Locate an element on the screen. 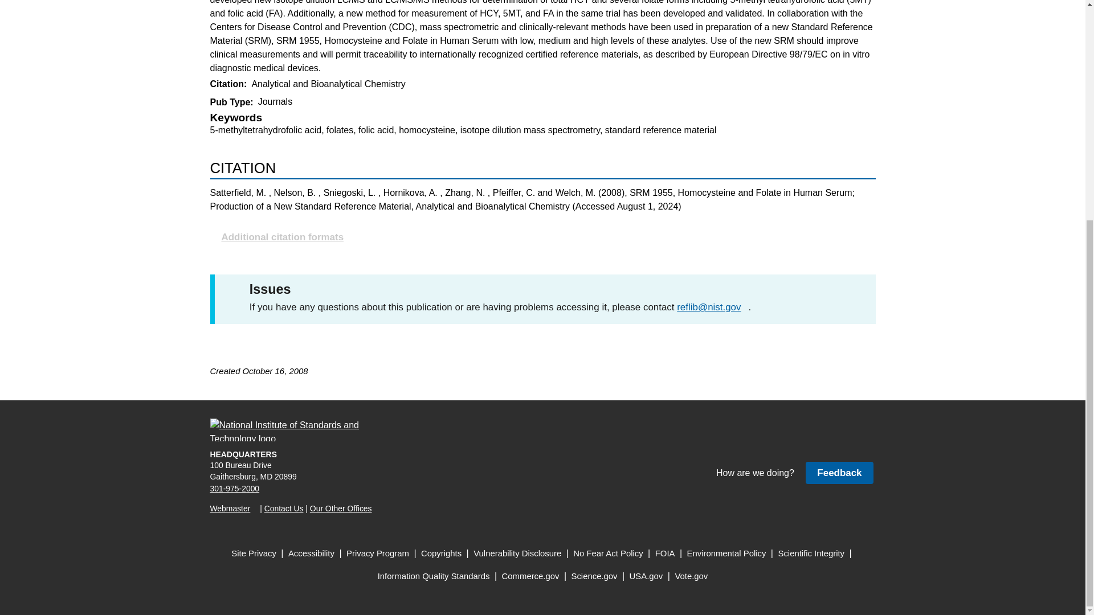  Scientific Integrity is located at coordinates (811, 553).